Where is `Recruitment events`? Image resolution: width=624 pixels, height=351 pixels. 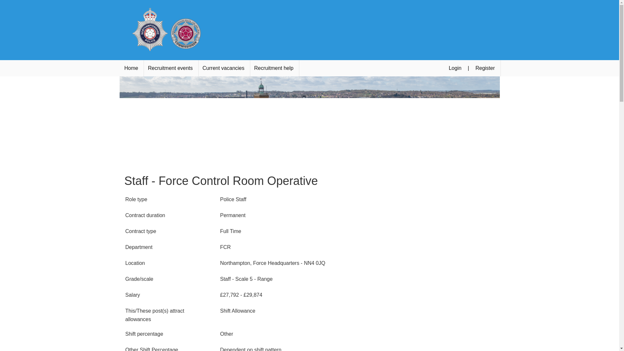
Recruitment events is located at coordinates (170, 68).